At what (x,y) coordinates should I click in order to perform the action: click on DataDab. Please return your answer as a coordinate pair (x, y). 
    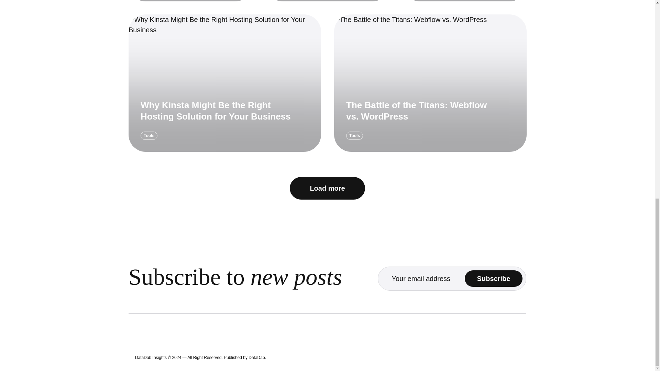
    Looking at the image, I should click on (256, 357).